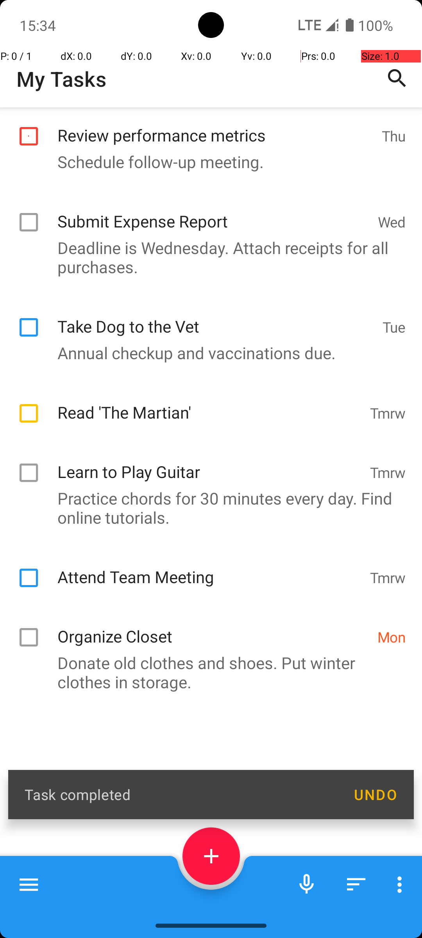  Describe the element at coordinates (207, 402) in the screenshot. I see `Annual checkup and vaccinations due.` at that location.